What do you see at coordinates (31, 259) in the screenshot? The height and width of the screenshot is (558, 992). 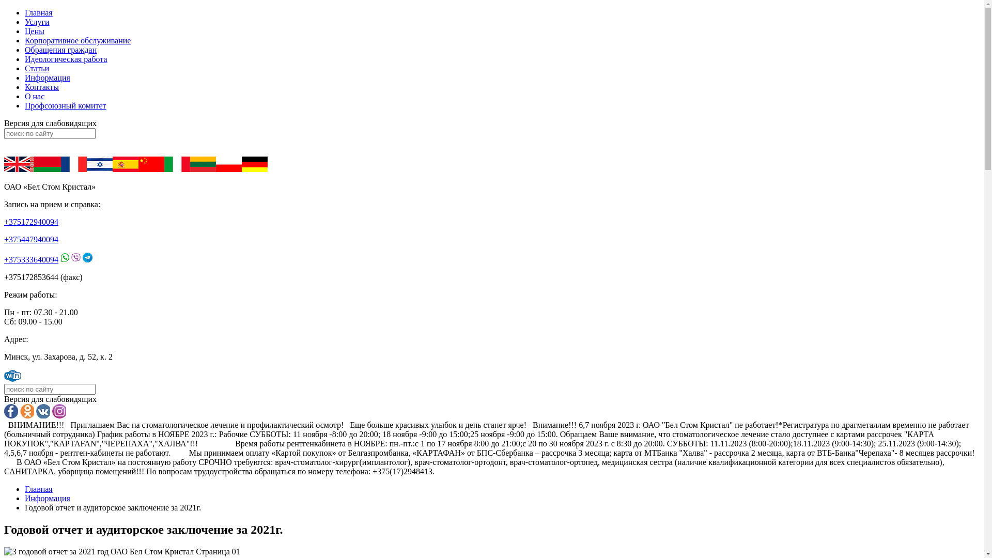 I see `+375333640094` at bounding box center [31, 259].